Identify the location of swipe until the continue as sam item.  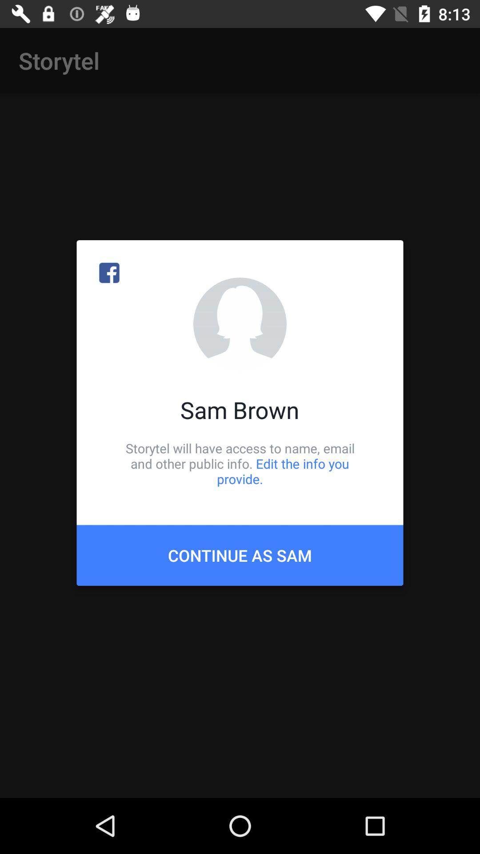
(240, 555).